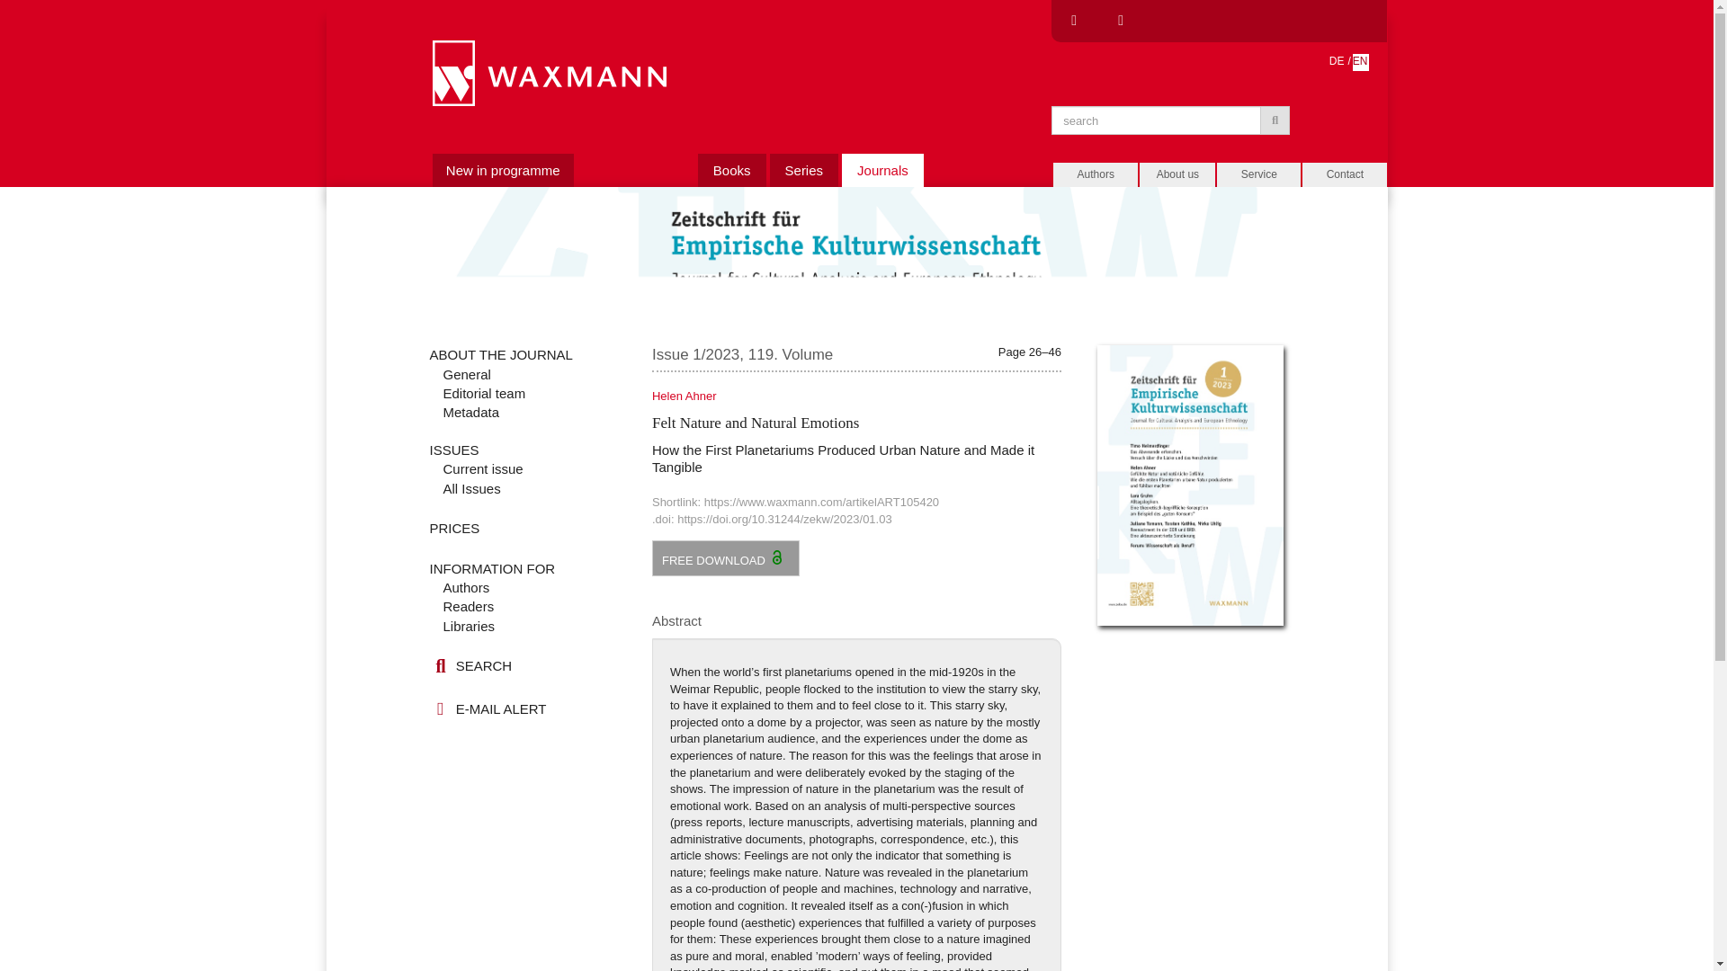 This screenshot has height=971, width=1727. Describe the element at coordinates (1338, 62) in the screenshot. I see `DE` at that location.